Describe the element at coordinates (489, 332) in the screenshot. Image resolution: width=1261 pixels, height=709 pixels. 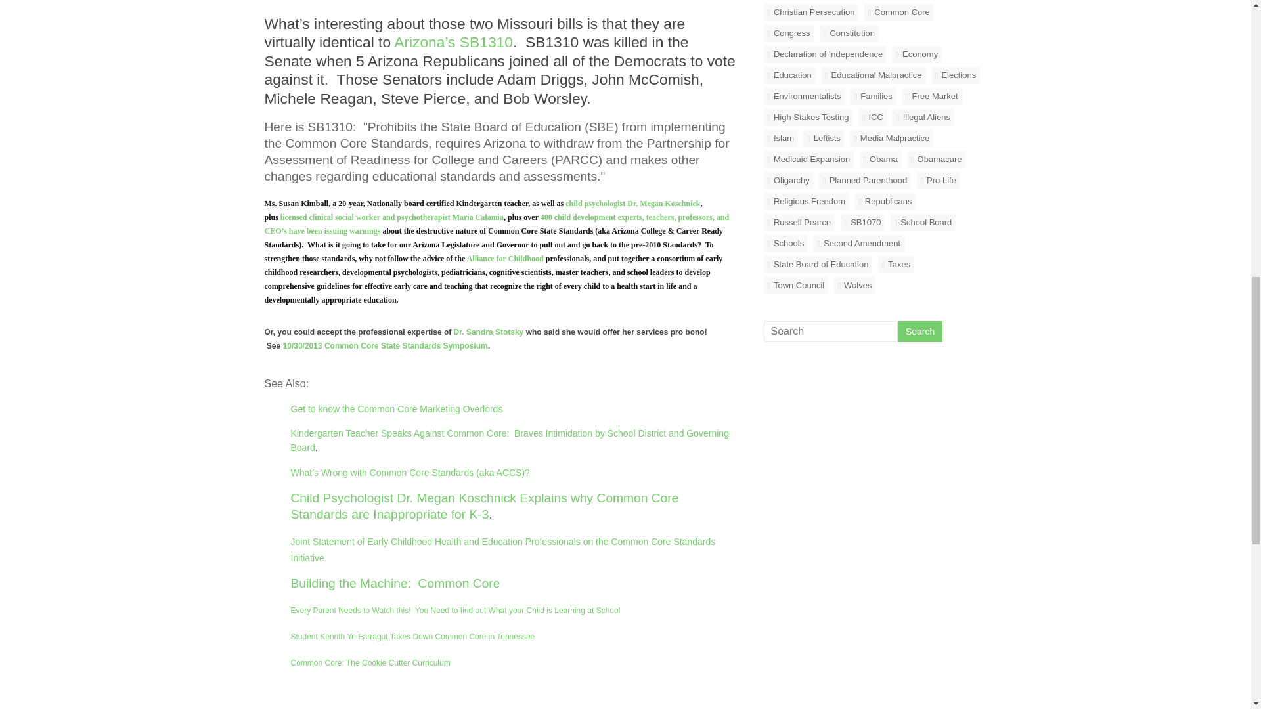
I see `Dr. Sandra Stotsky` at that location.